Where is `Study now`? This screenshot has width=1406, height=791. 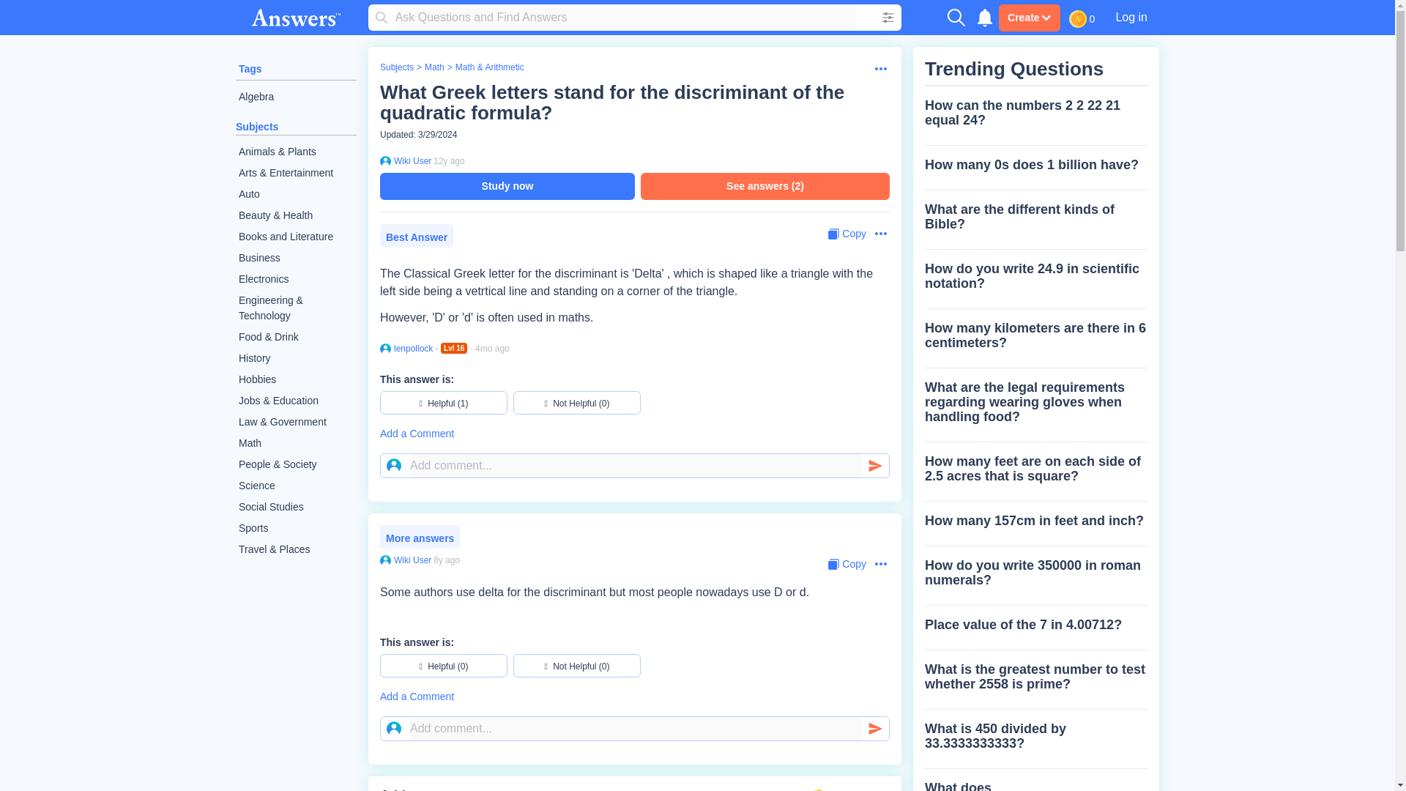
Study now is located at coordinates (507, 186).